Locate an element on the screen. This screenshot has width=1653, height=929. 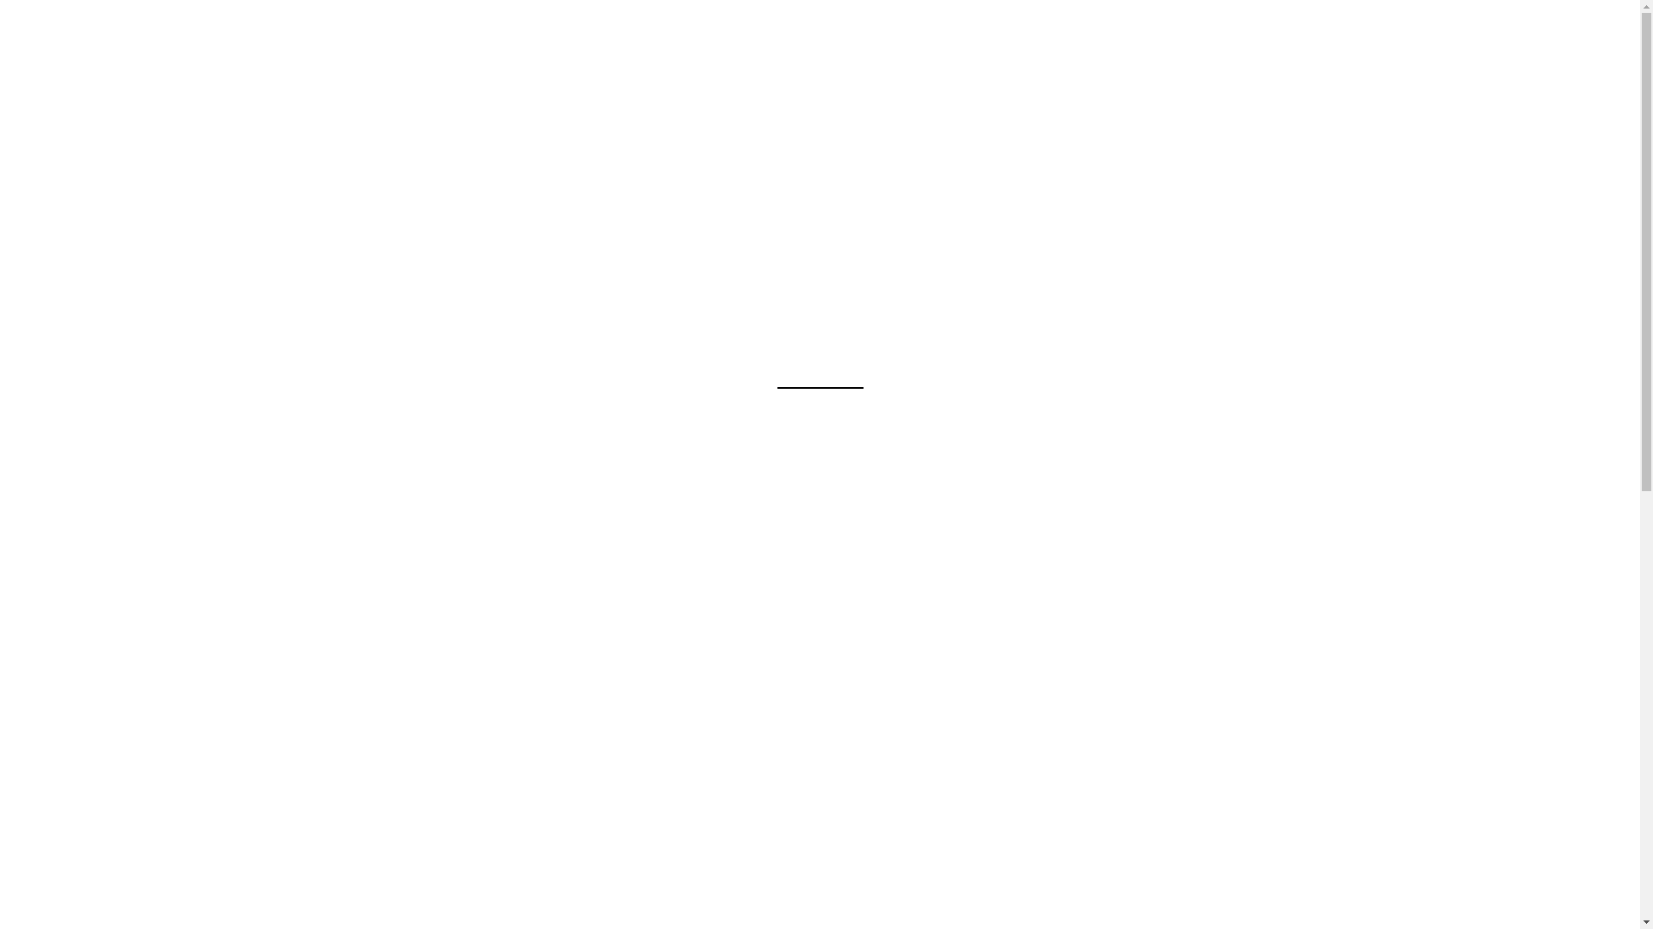
Volver al listado is located at coordinates (820, 91).